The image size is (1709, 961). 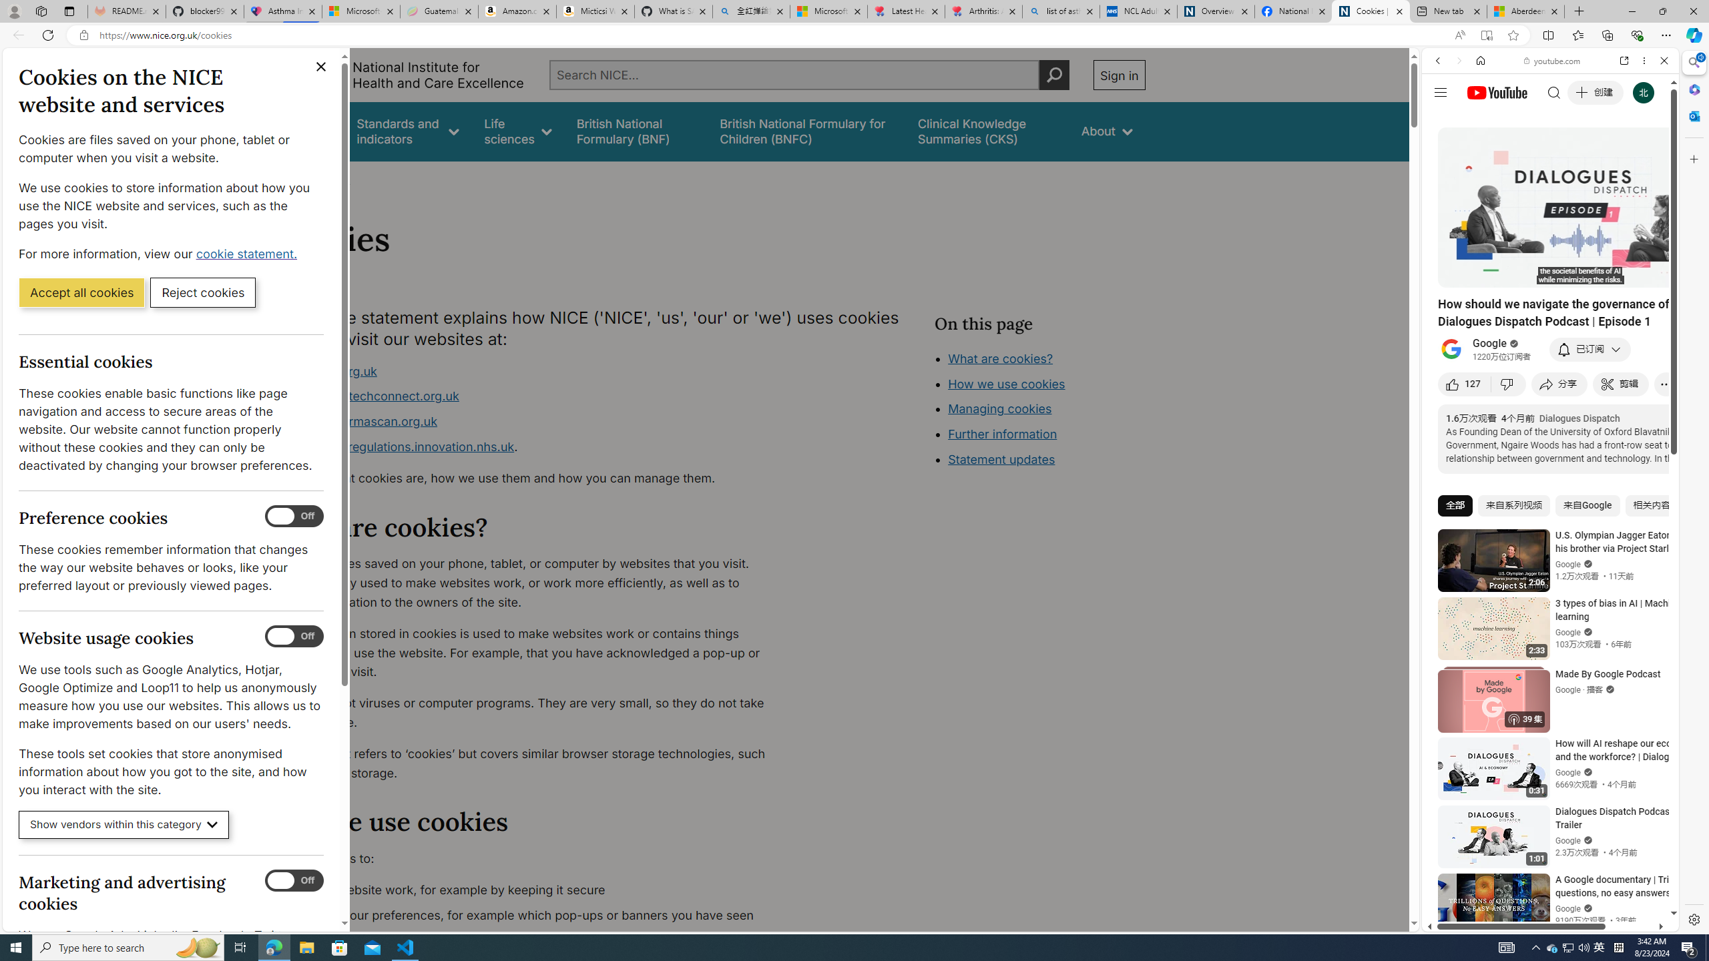 I want to click on Search videos from youtube.com, so click(x=1526, y=439).